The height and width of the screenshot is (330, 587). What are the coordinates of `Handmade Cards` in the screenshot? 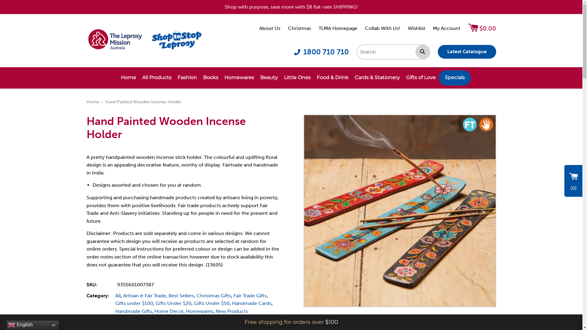 It's located at (251, 303).